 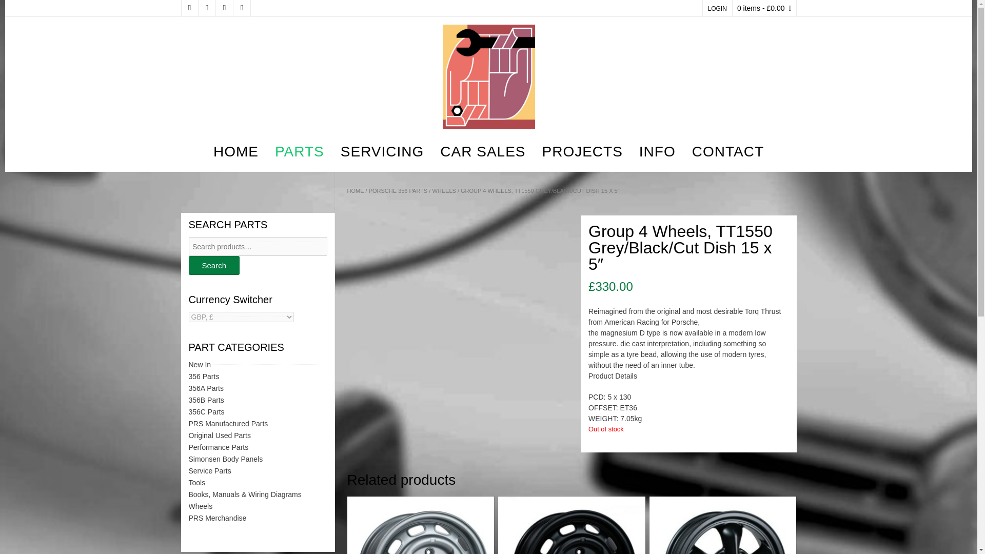 I want to click on Find Us on Facebook, so click(x=206, y=8).